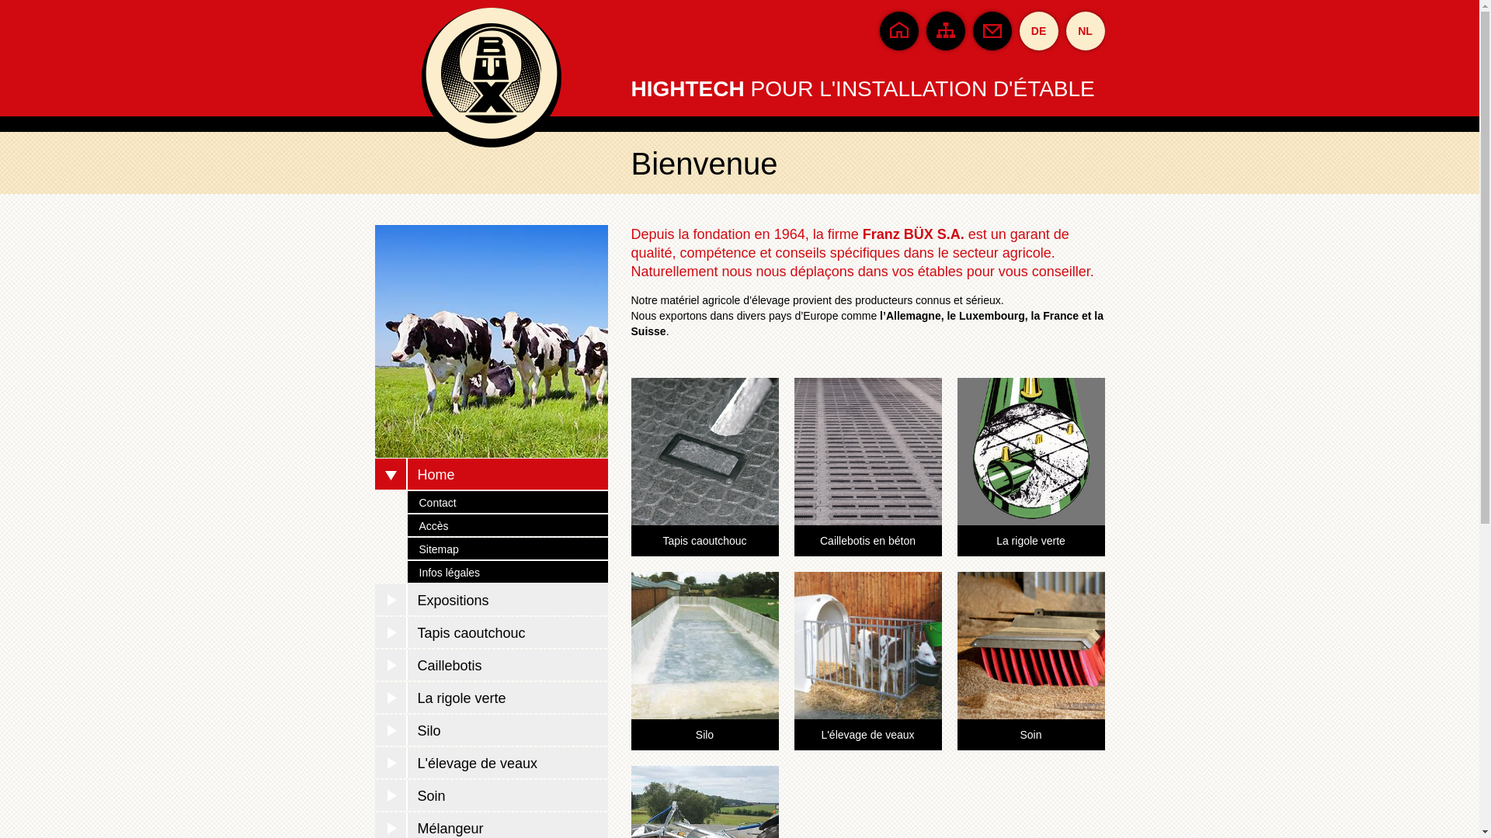  What do you see at coordinates (1030, 735) in the screenshot?
I see `Soin` at bounding box center [1030, 735].